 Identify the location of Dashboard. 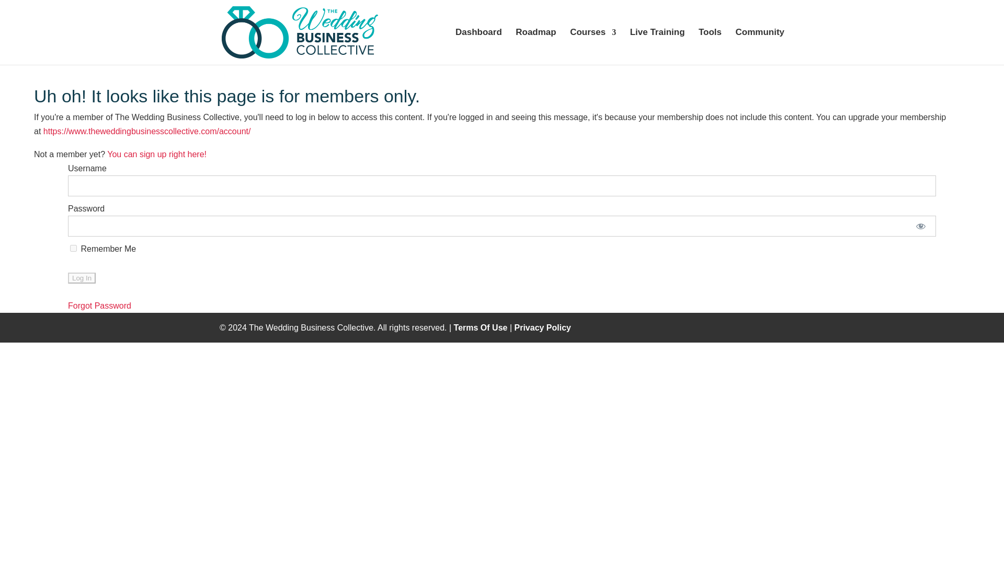
(479, 47).